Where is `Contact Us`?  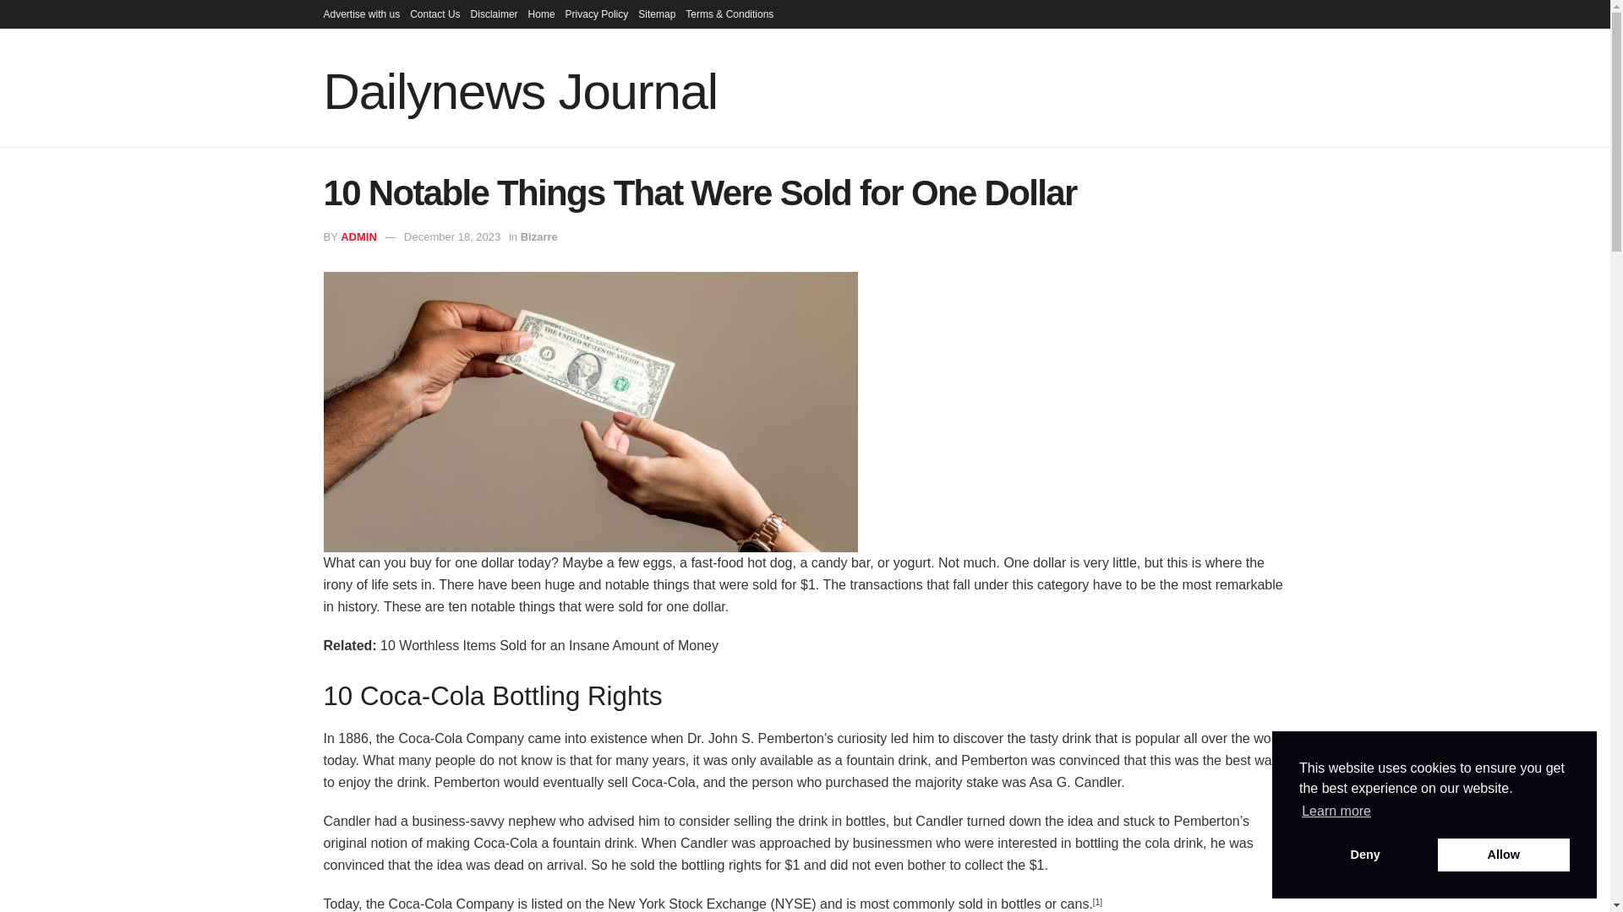
Contact Us is located at coordinates (434, 14).